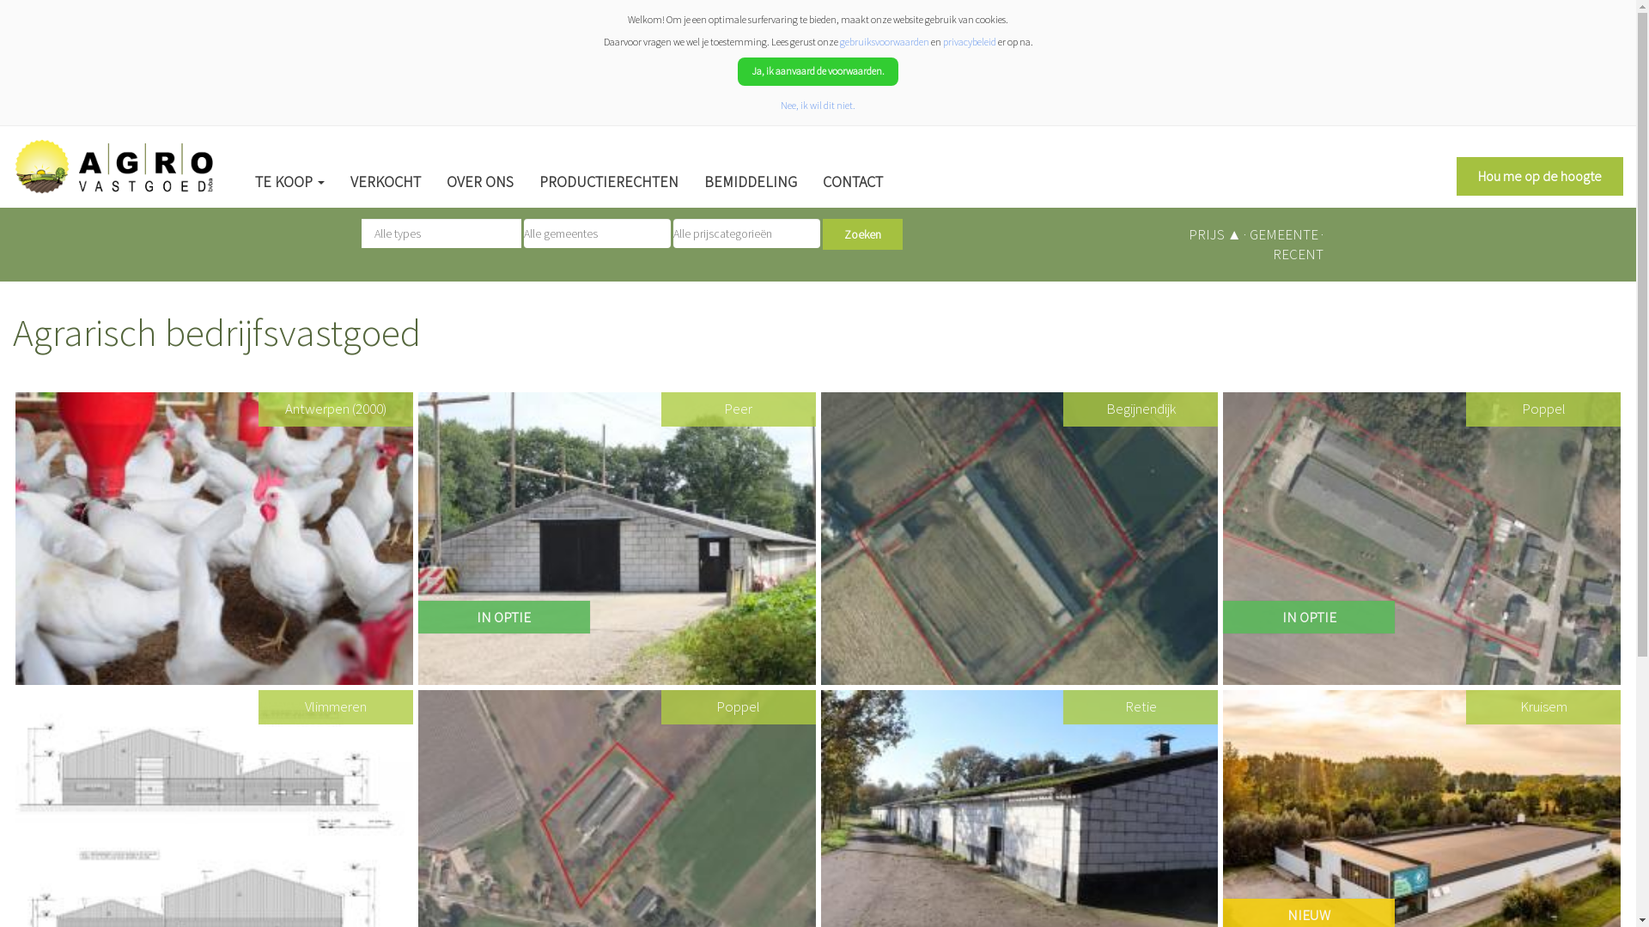 The image size is (1649, 927). I want to click on Zoeken, so click(862, 234).